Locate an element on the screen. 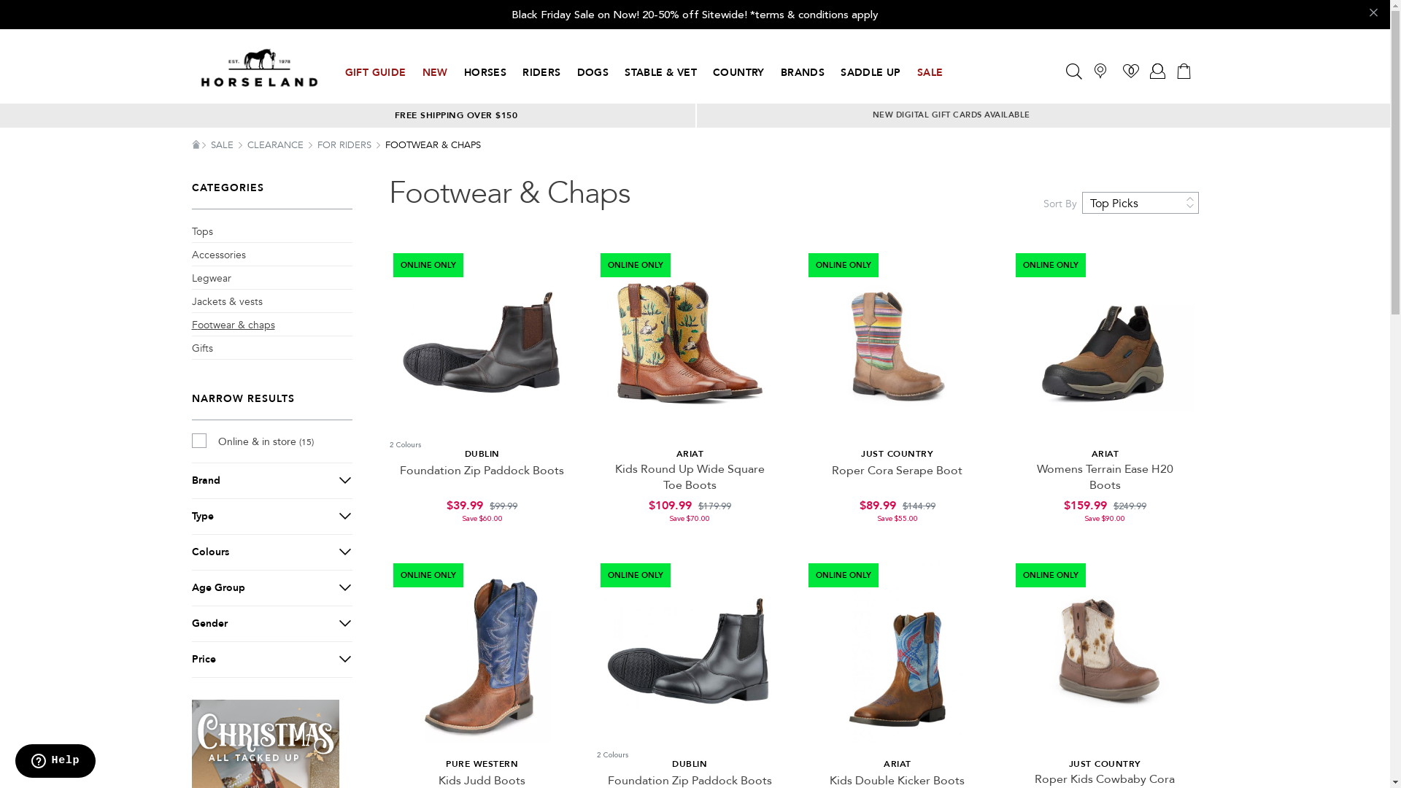 This screenshot has height=788, width=1401. Kids Round Up Wide Square Toe Boots is located at coordinates (690, 477).